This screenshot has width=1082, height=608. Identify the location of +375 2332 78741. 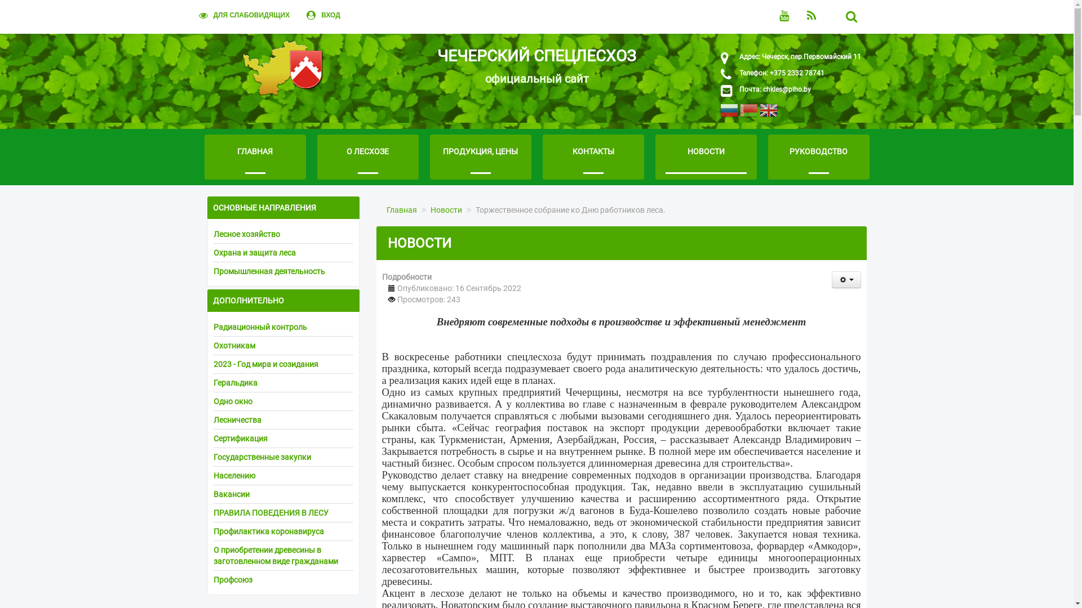
(796, 73).